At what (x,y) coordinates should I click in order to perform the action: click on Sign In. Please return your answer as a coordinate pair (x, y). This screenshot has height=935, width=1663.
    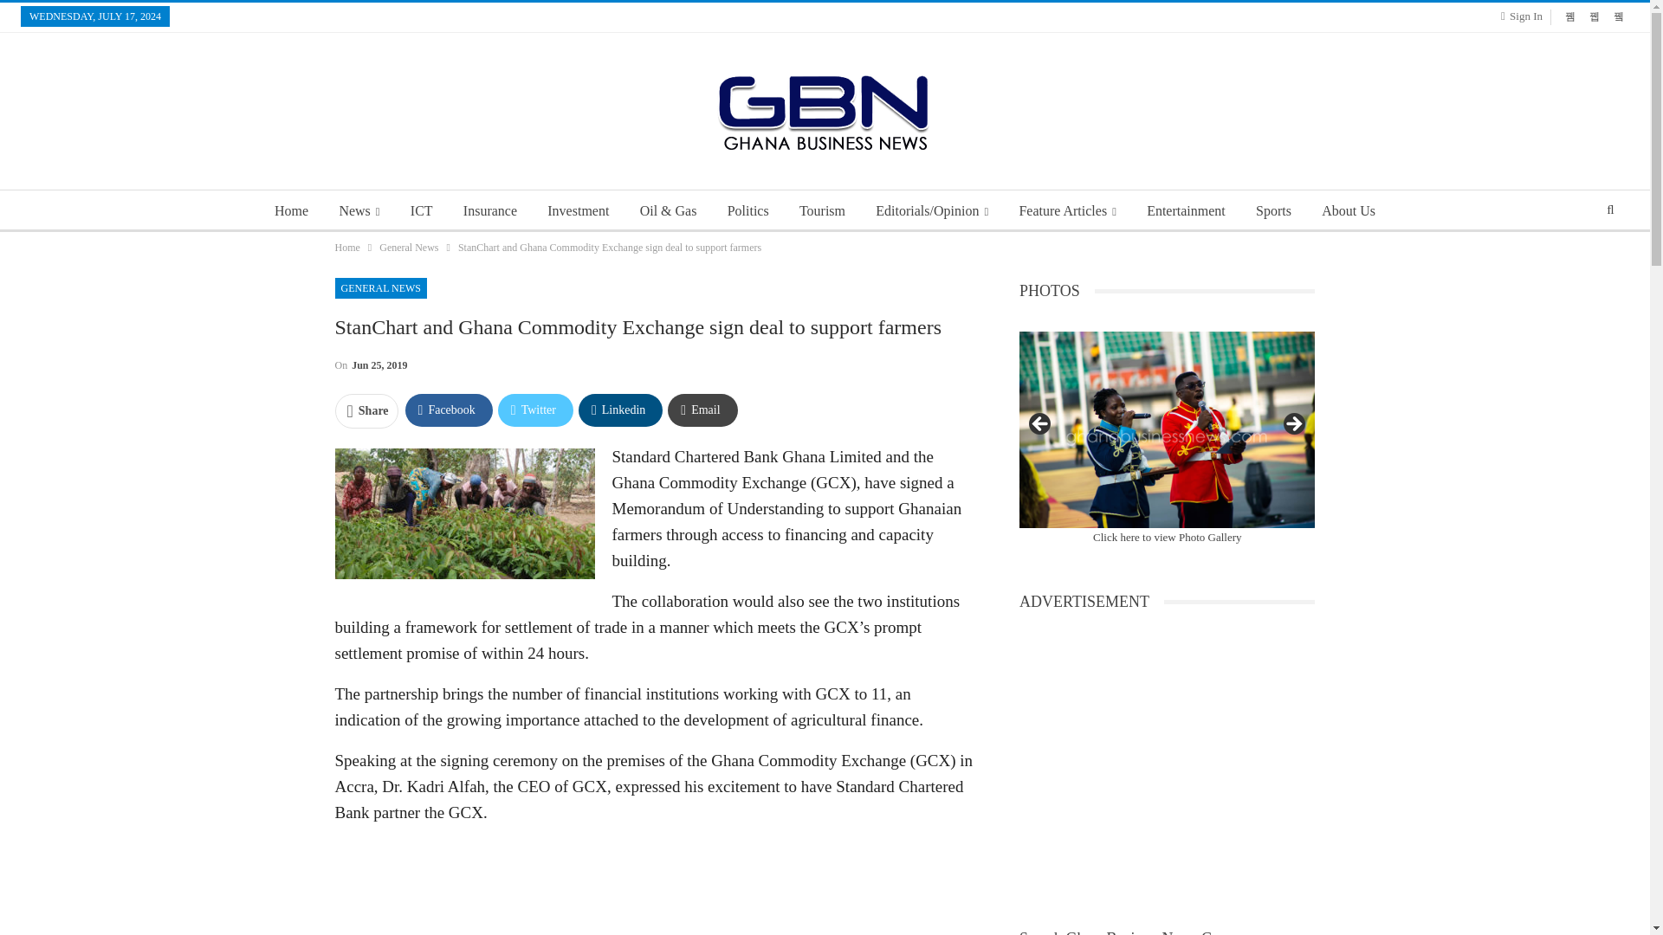
    Looking at the image, I should click on (1525, 16).